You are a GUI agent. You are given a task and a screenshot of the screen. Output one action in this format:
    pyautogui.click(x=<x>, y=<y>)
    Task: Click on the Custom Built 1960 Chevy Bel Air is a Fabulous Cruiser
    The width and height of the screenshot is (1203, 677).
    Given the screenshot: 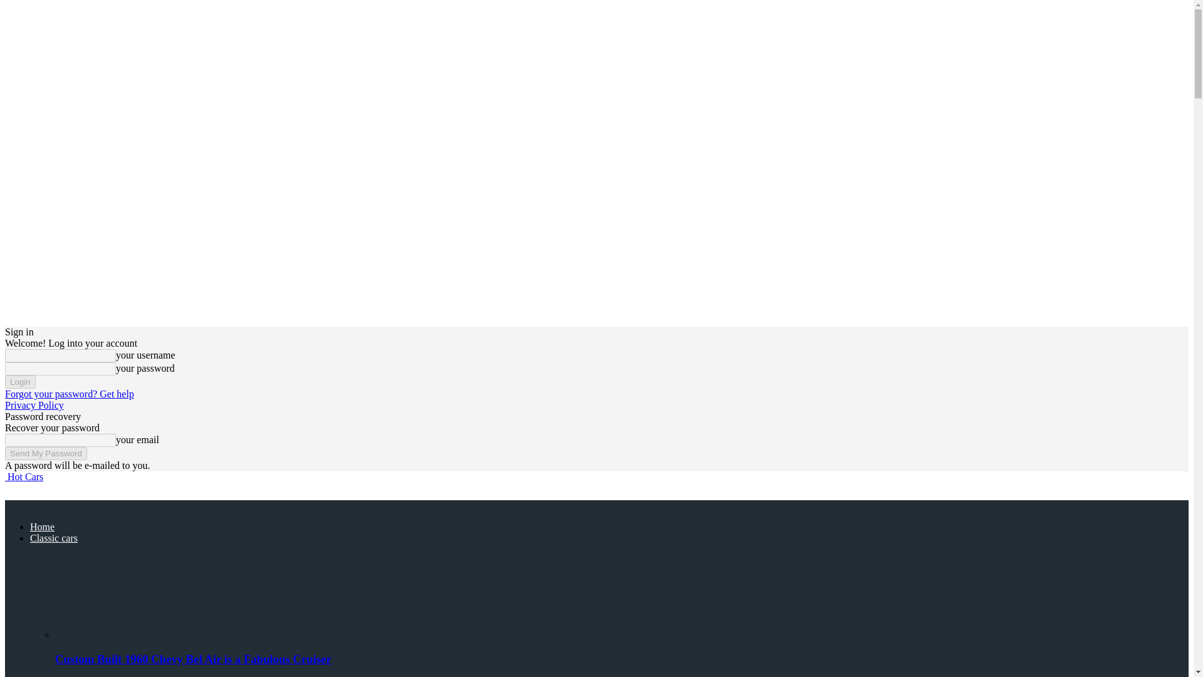 What is the action you would take?
    pyautogui.click(x=193, y=659)
    